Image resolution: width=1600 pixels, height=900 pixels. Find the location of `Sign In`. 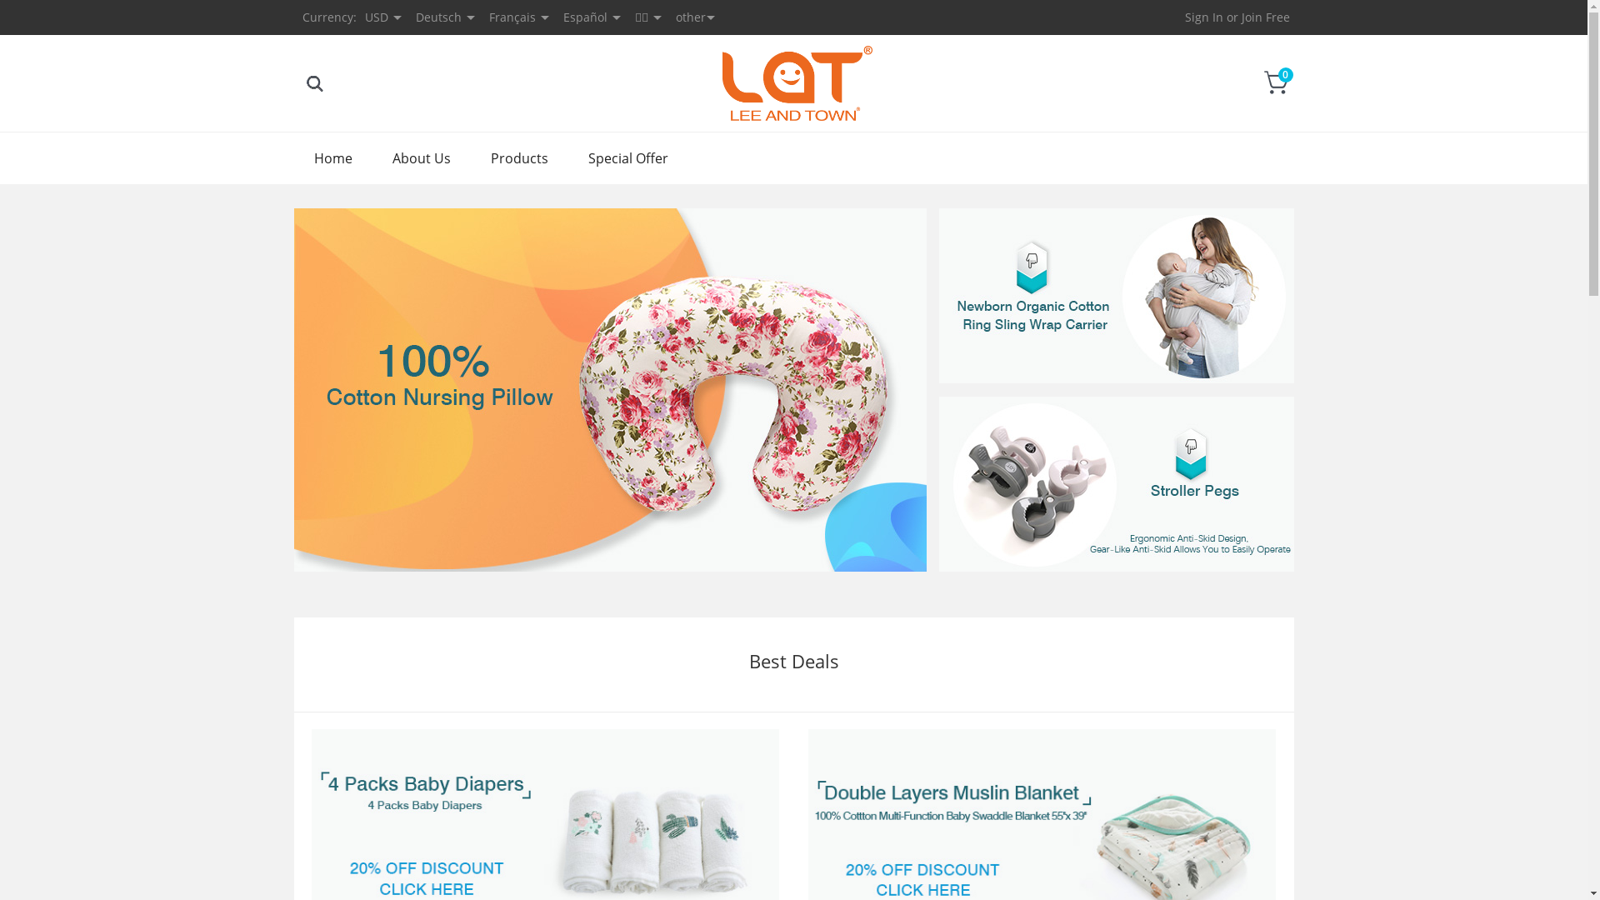

Sign In is located at coordinates (1204, 17).